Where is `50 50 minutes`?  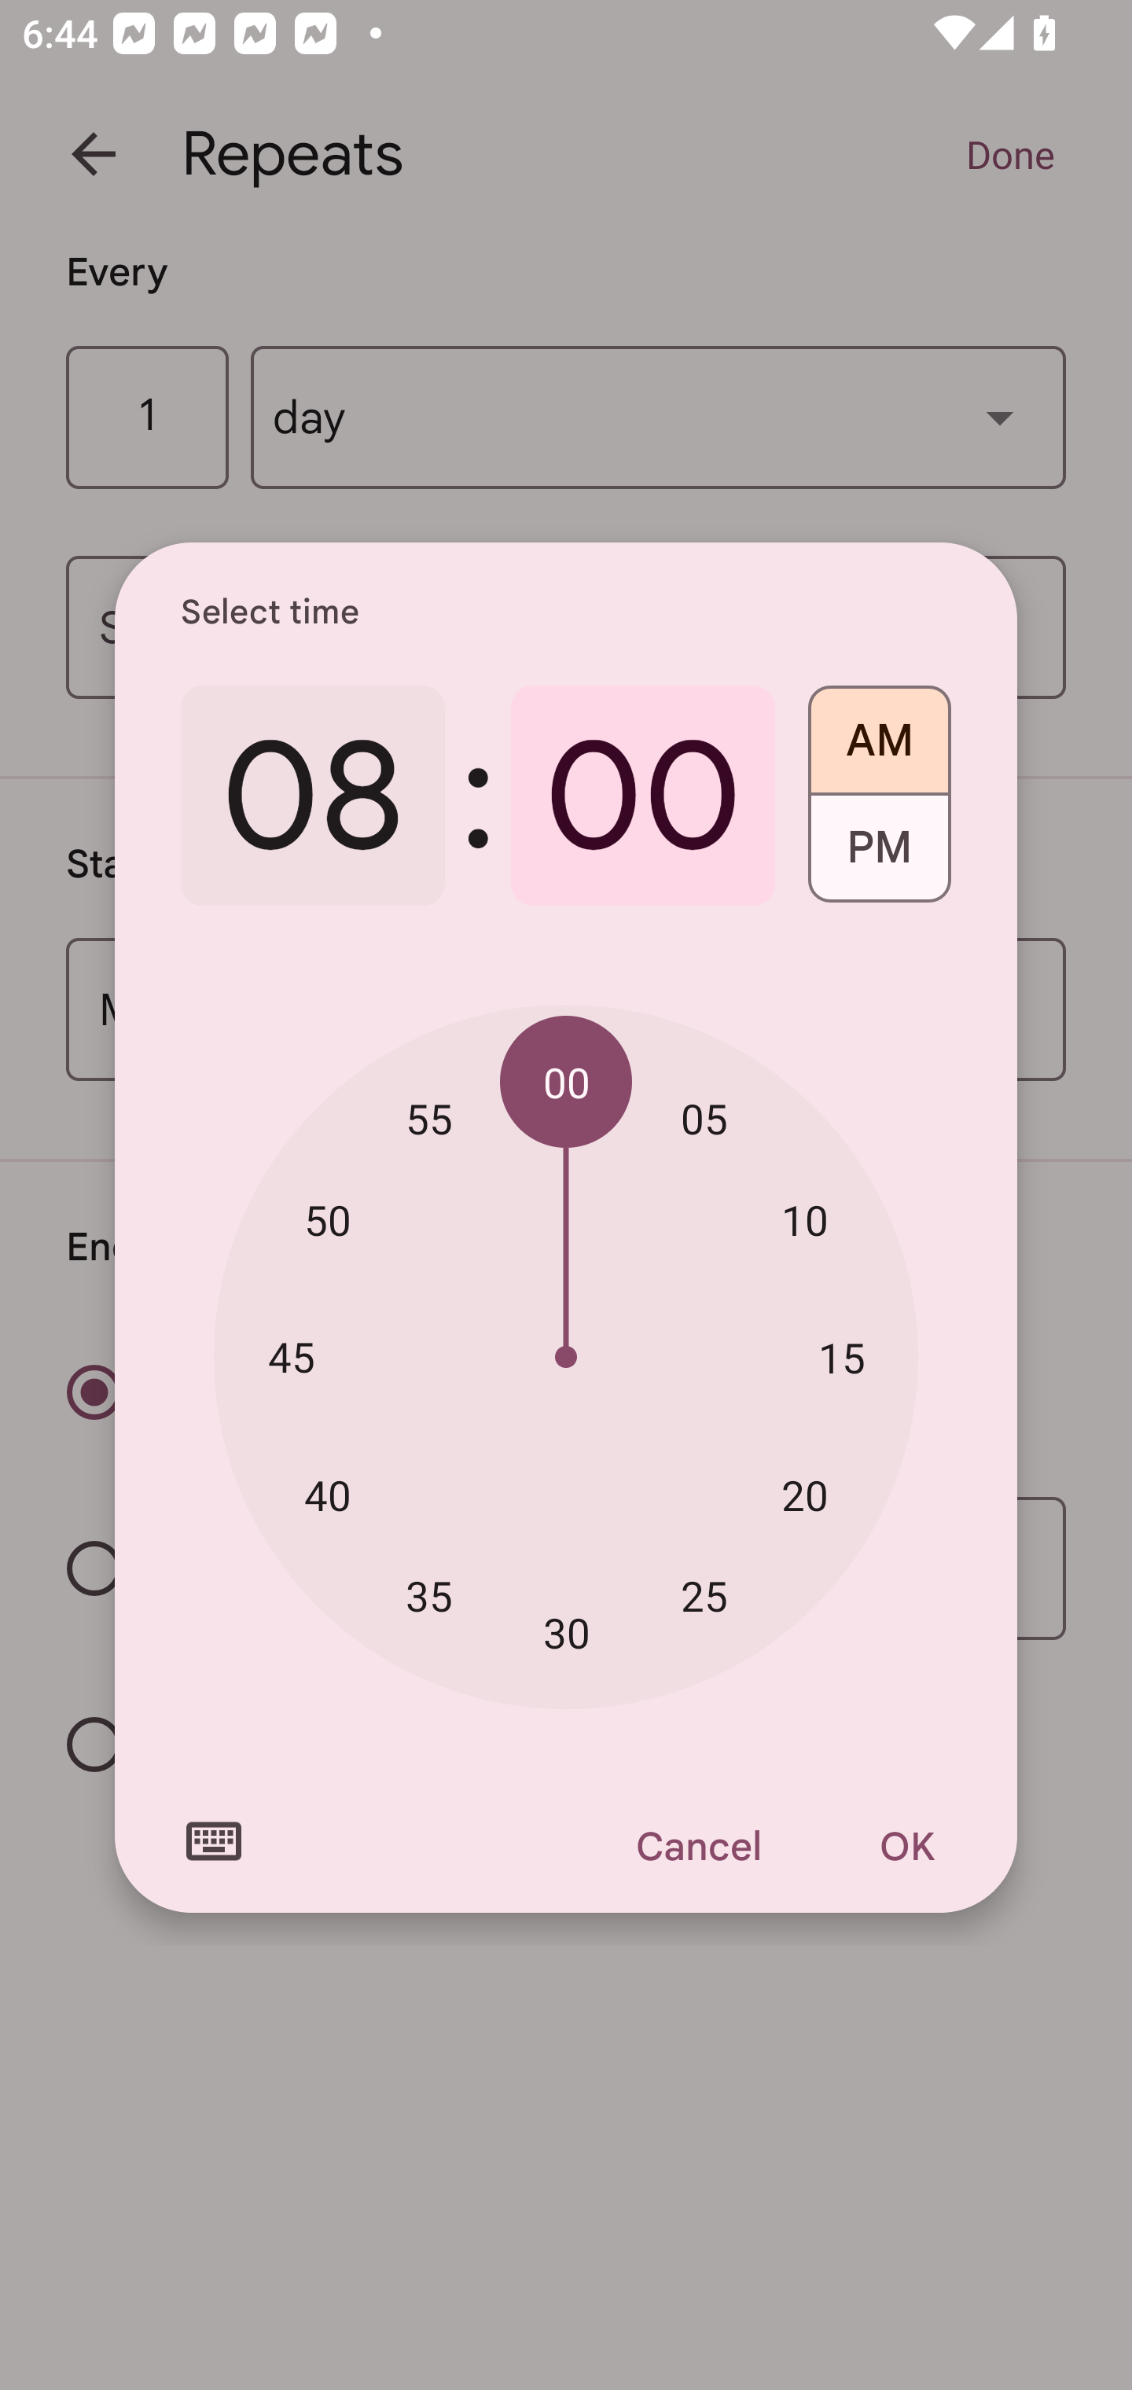
50 50 minutes is located at coordinates (327, 1220).